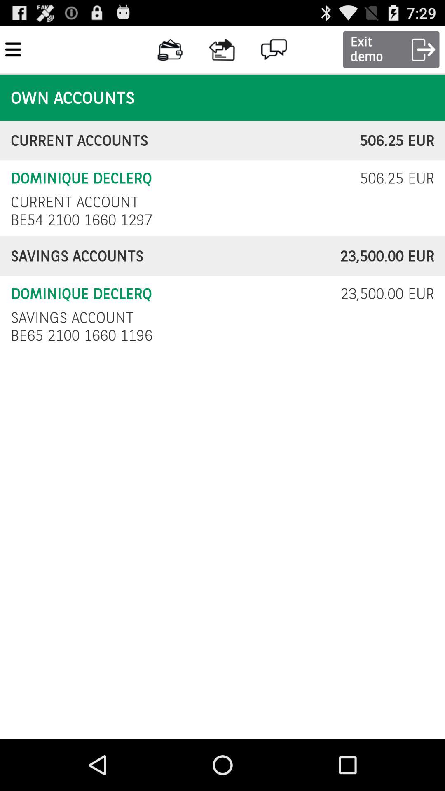  What do you see at coordinates (75, 202) in the screenshot?
I see `select icon to the left of 506.25 eur icon` at bounding box center [75, 202].